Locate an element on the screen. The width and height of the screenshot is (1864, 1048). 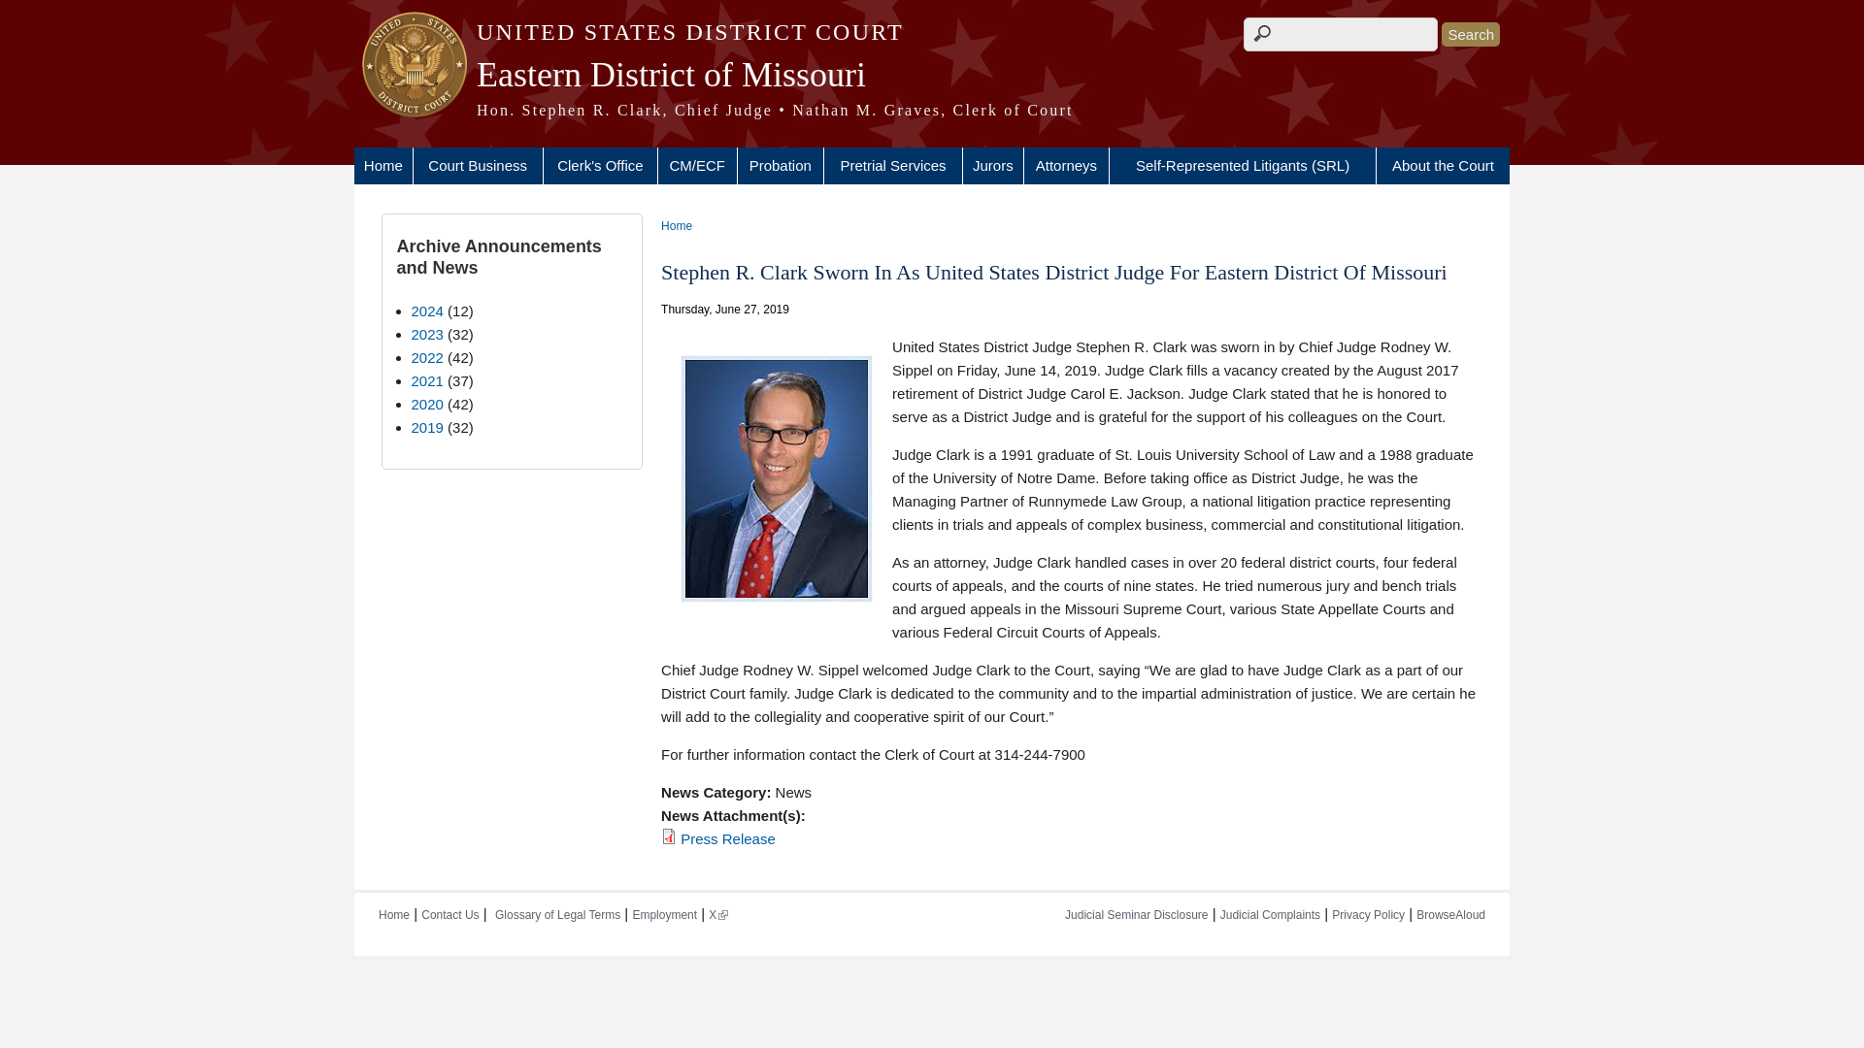
Probation is located at coordinates (781, 166).